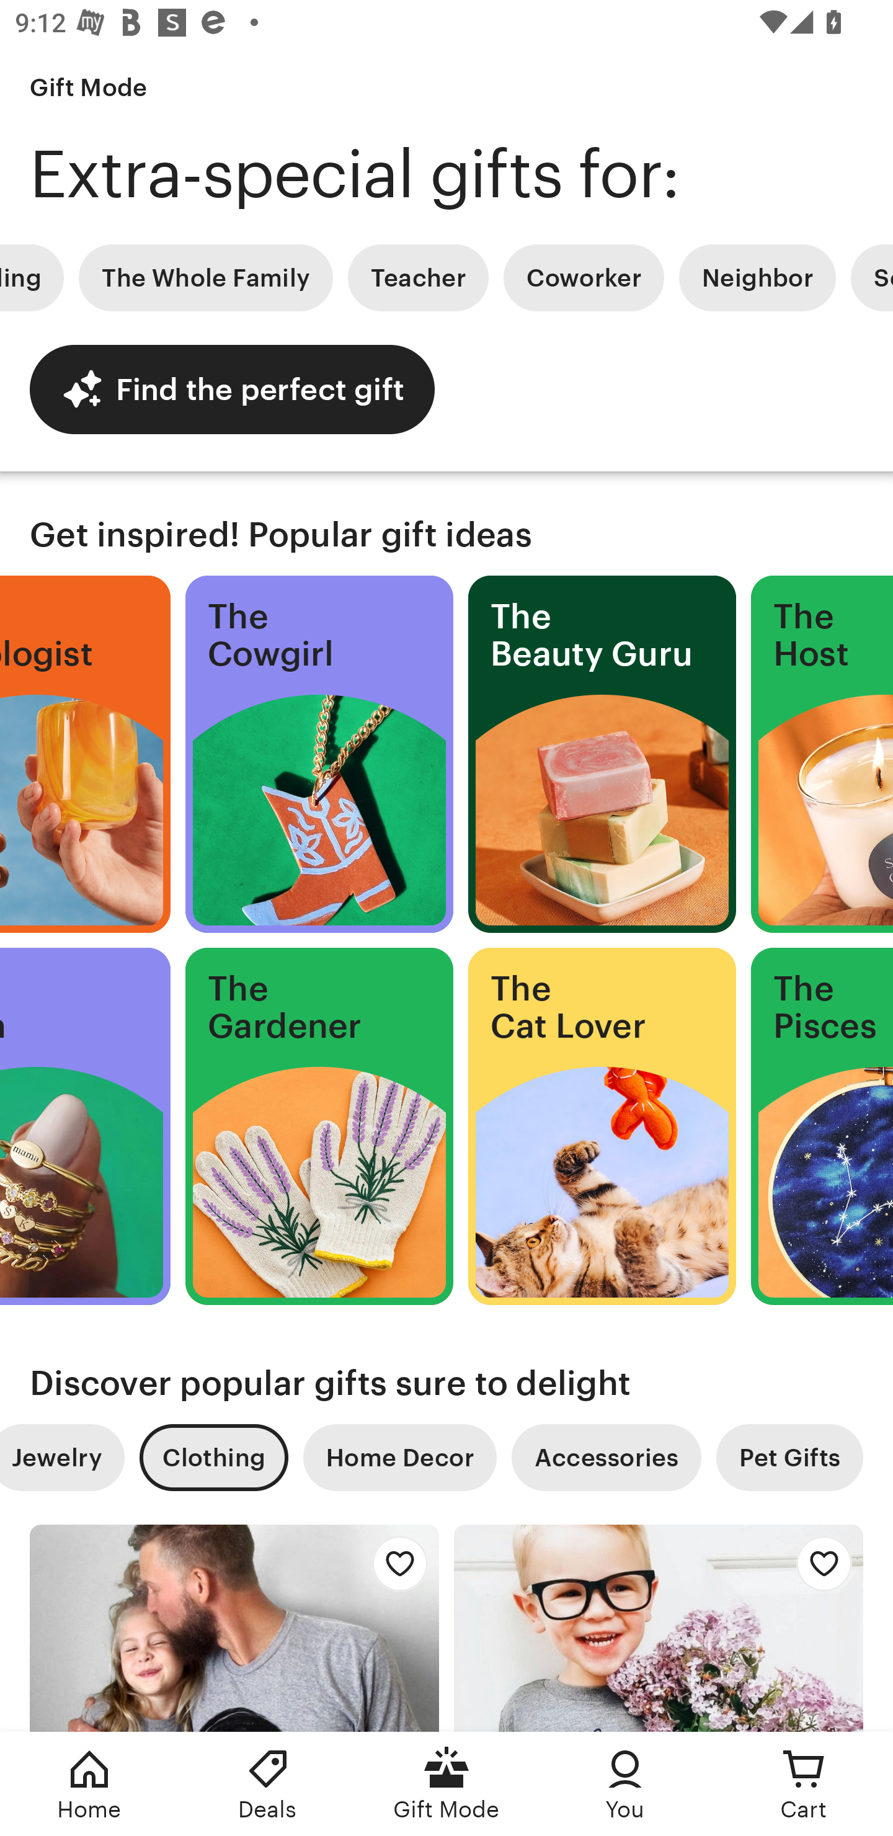 The width and height of the screenshot is (893, 1836). What do you see at coordinates (268, 1784) in the screenshot?
I see `Deals` at bounding box center [268, 1784].